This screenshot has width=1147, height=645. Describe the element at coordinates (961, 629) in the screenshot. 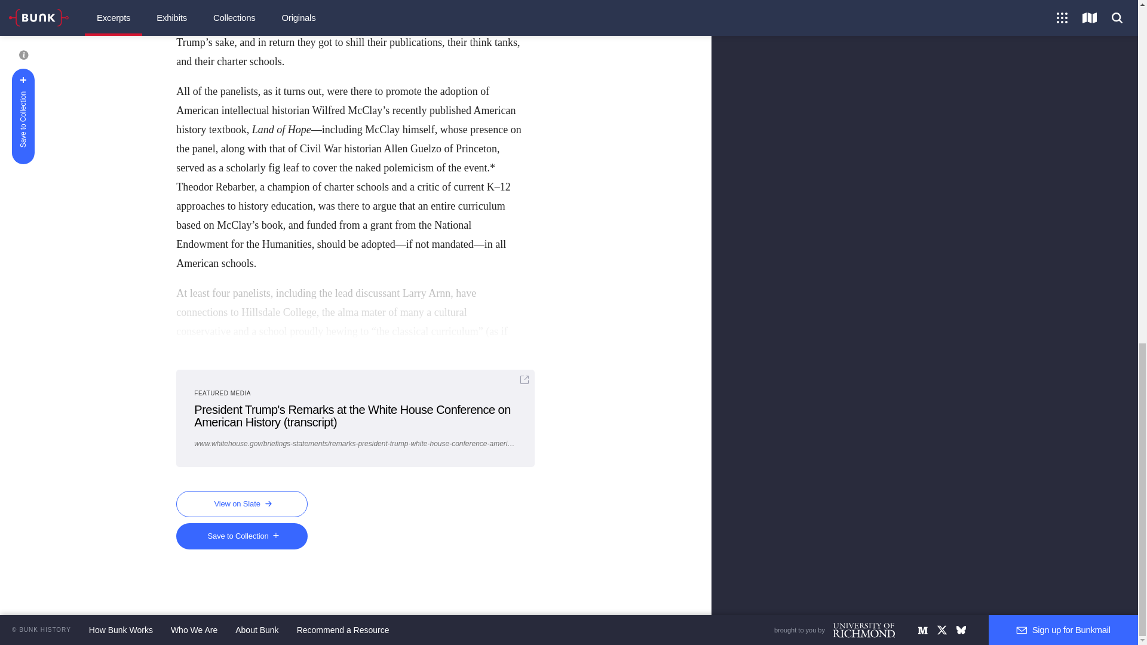

I see `Bunk on Bluesky` at that location.